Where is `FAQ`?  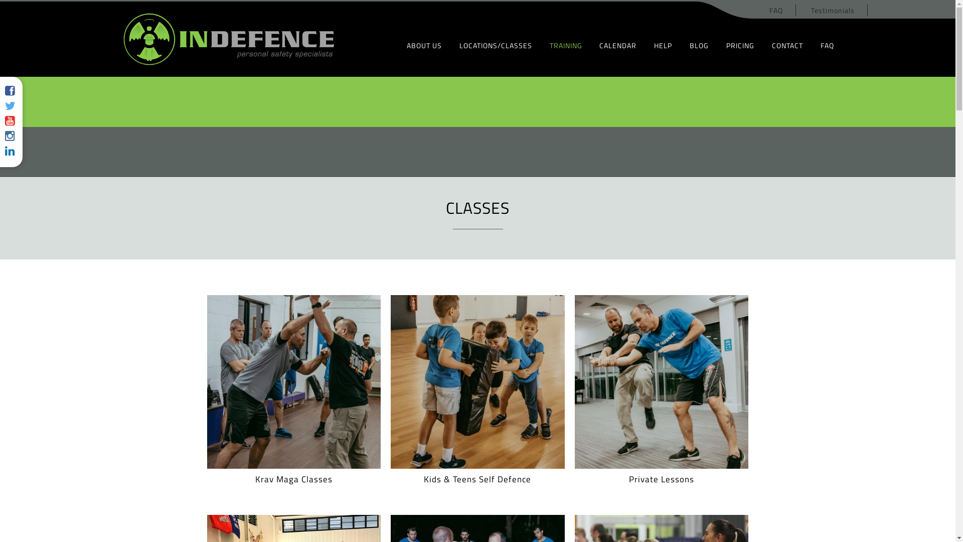 FAQ is located at coordinates (776, 10).